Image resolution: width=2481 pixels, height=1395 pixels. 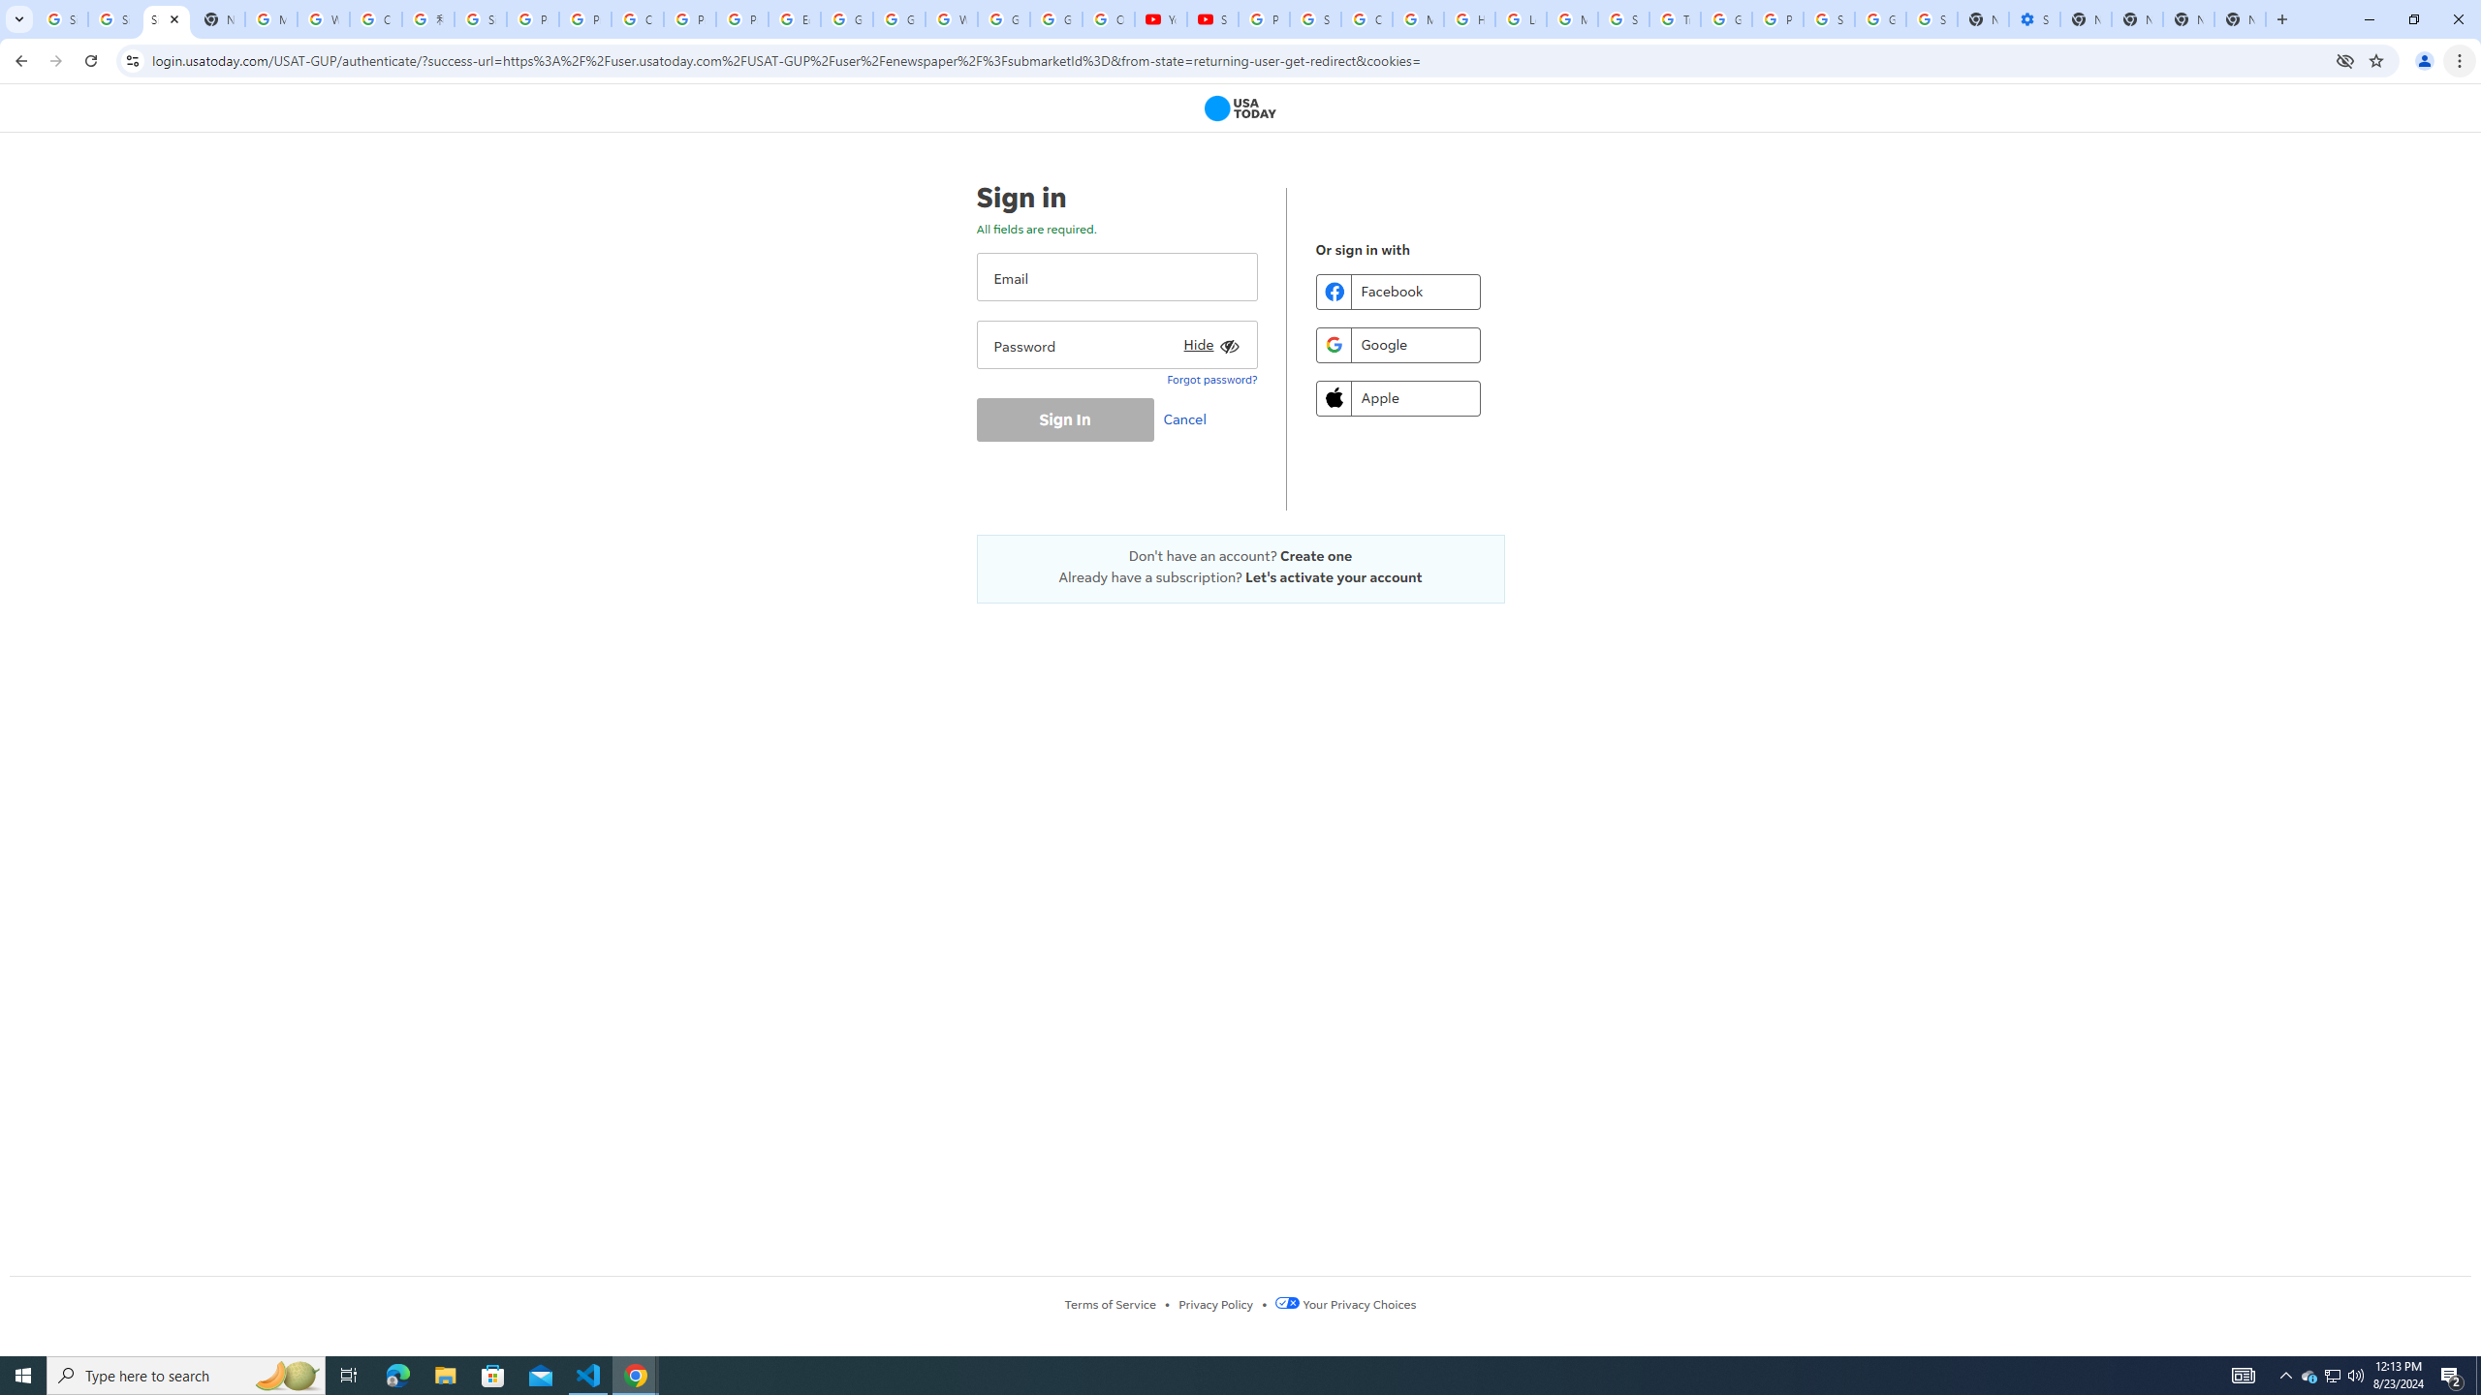 What do you see at coordinates (18, 61) in the screenshot?
I see `Back` at bounding box center [18, 61].